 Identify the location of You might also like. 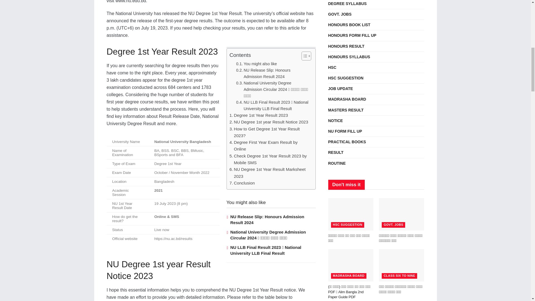
(257, 64).